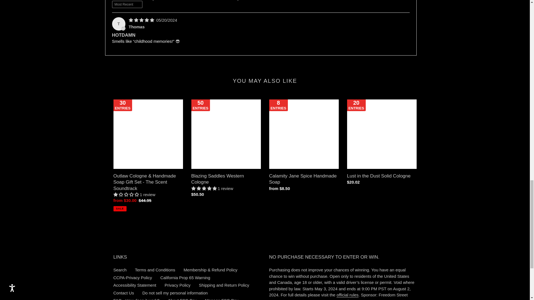 The image size is (534, 300). I want to click on Official Rules, so click(347, 295).